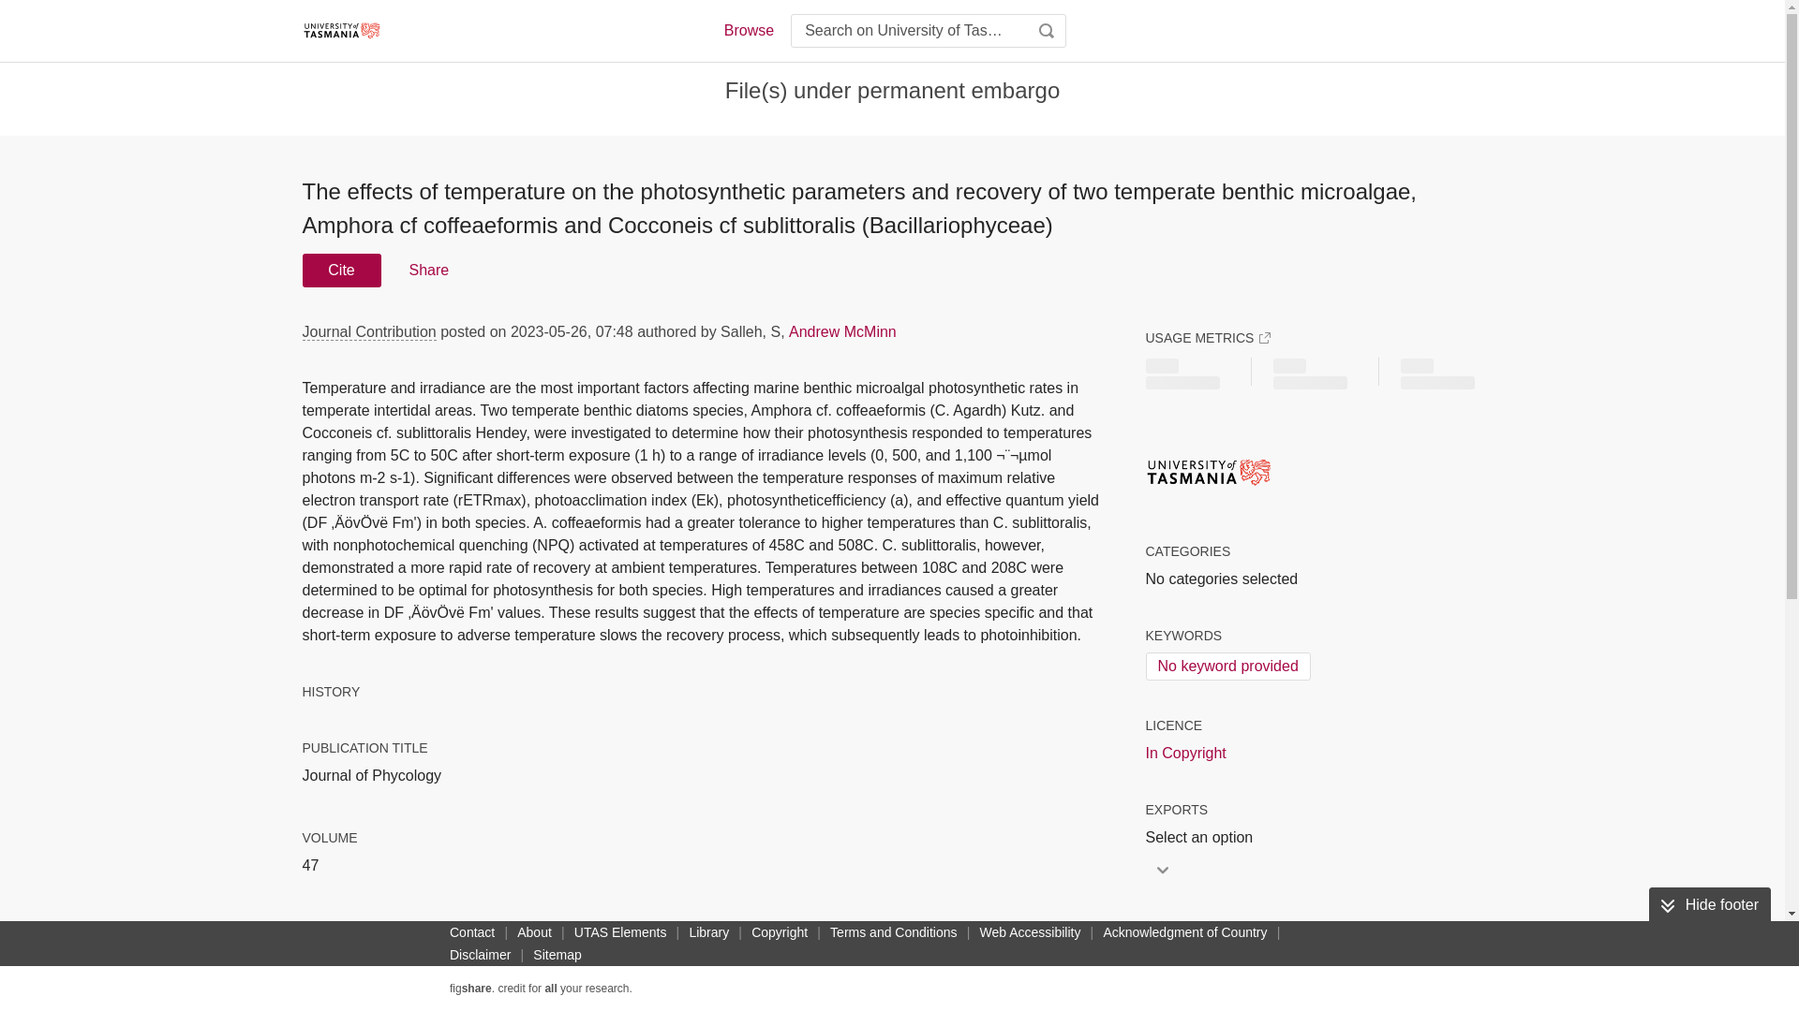  What do you see at coordinates (427, 270) in the screenshot?
I see `Share` at bounding box center [427, 270].